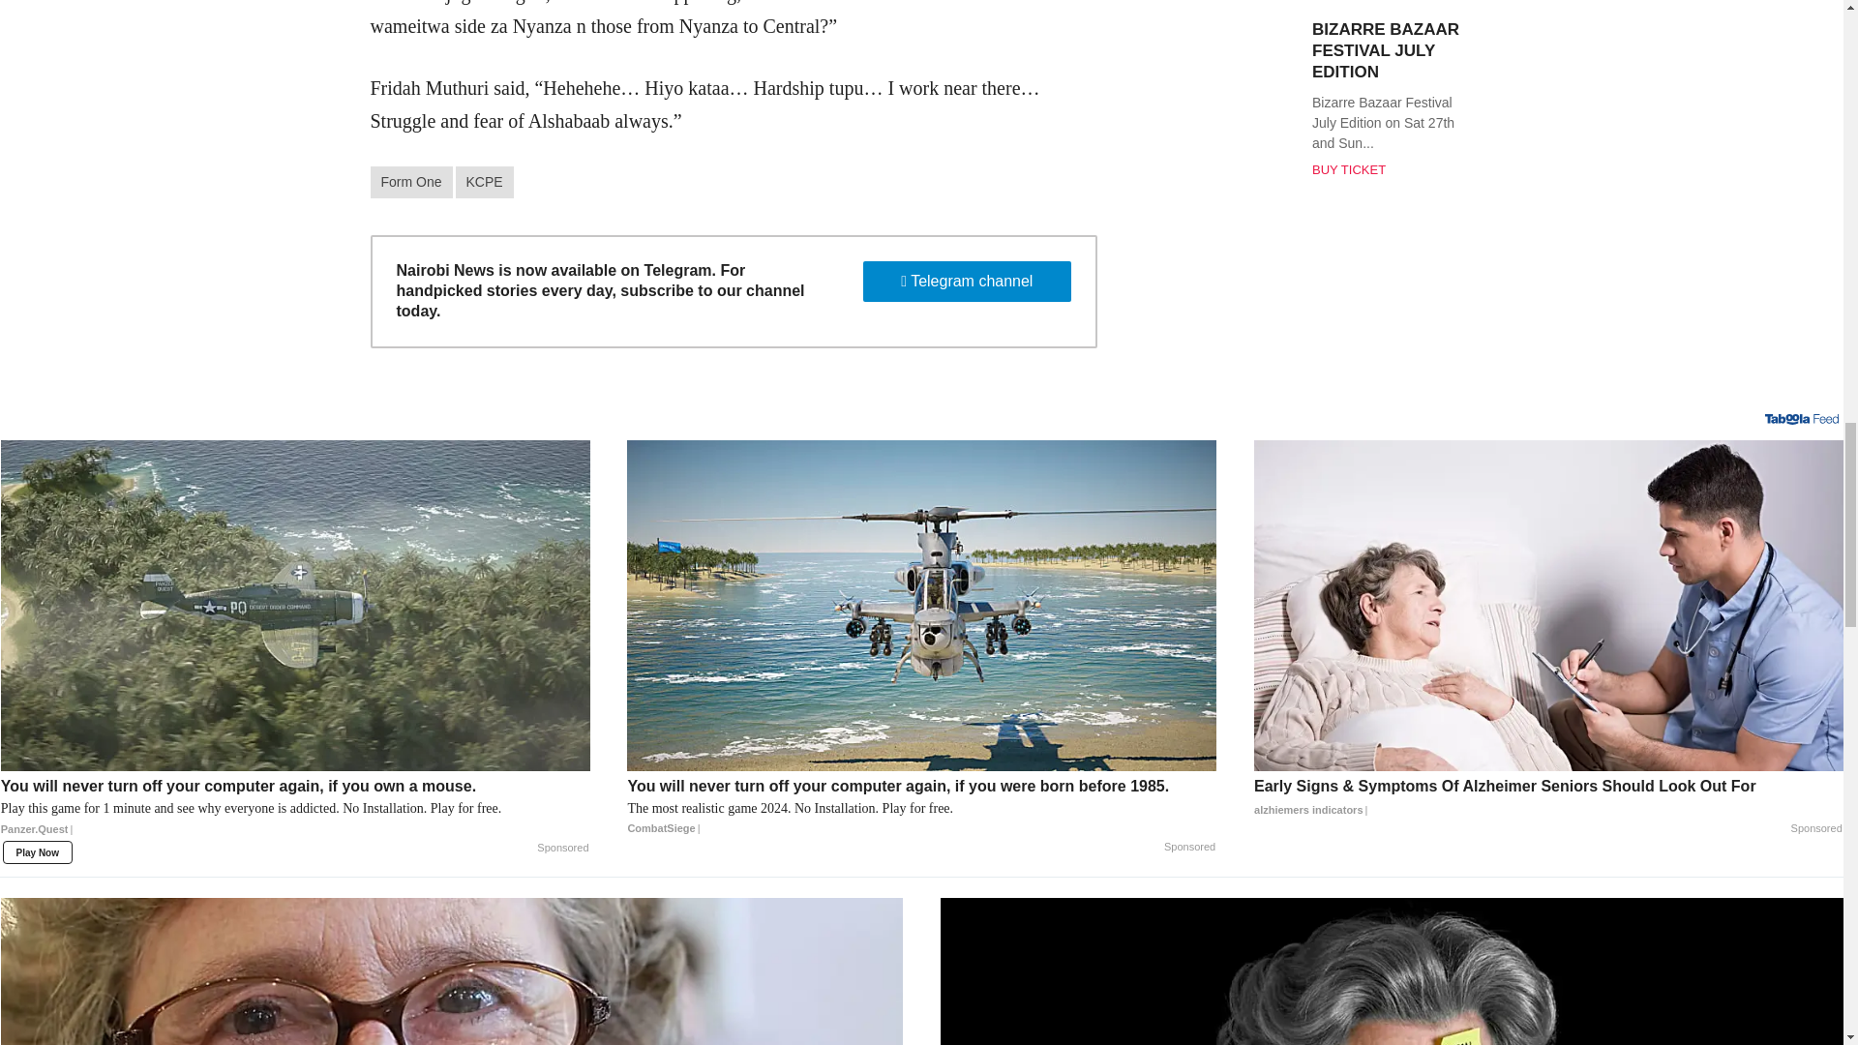  Describe the element at coordinates (484, 182) in the screenshot. I see `KCPE` at that location.